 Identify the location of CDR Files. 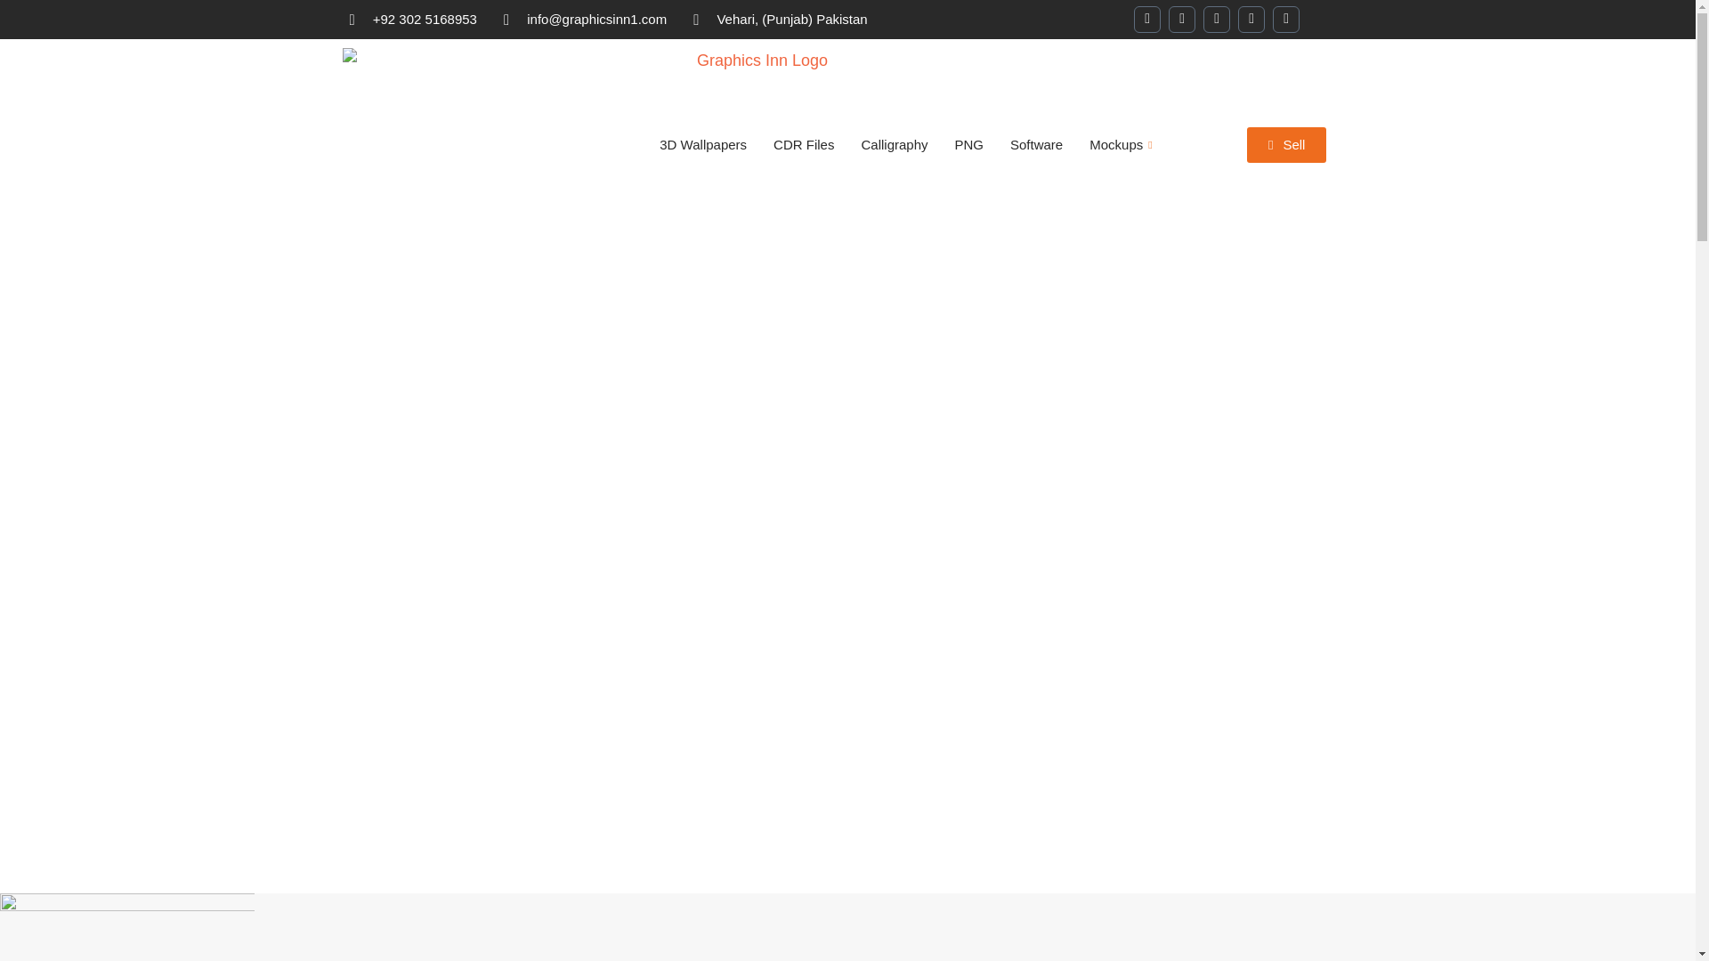
(804, 144).